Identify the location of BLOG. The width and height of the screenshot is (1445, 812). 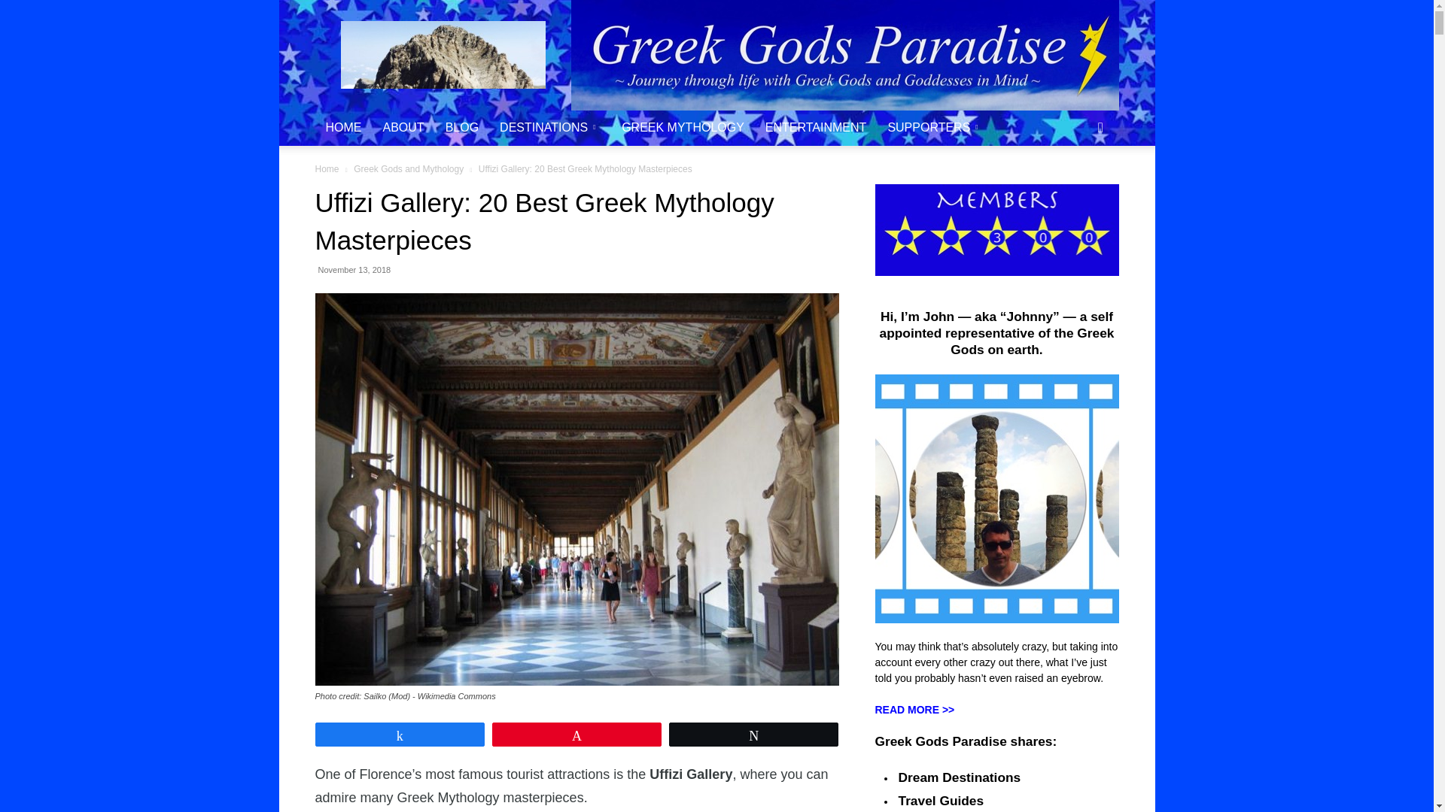
(462, 128).